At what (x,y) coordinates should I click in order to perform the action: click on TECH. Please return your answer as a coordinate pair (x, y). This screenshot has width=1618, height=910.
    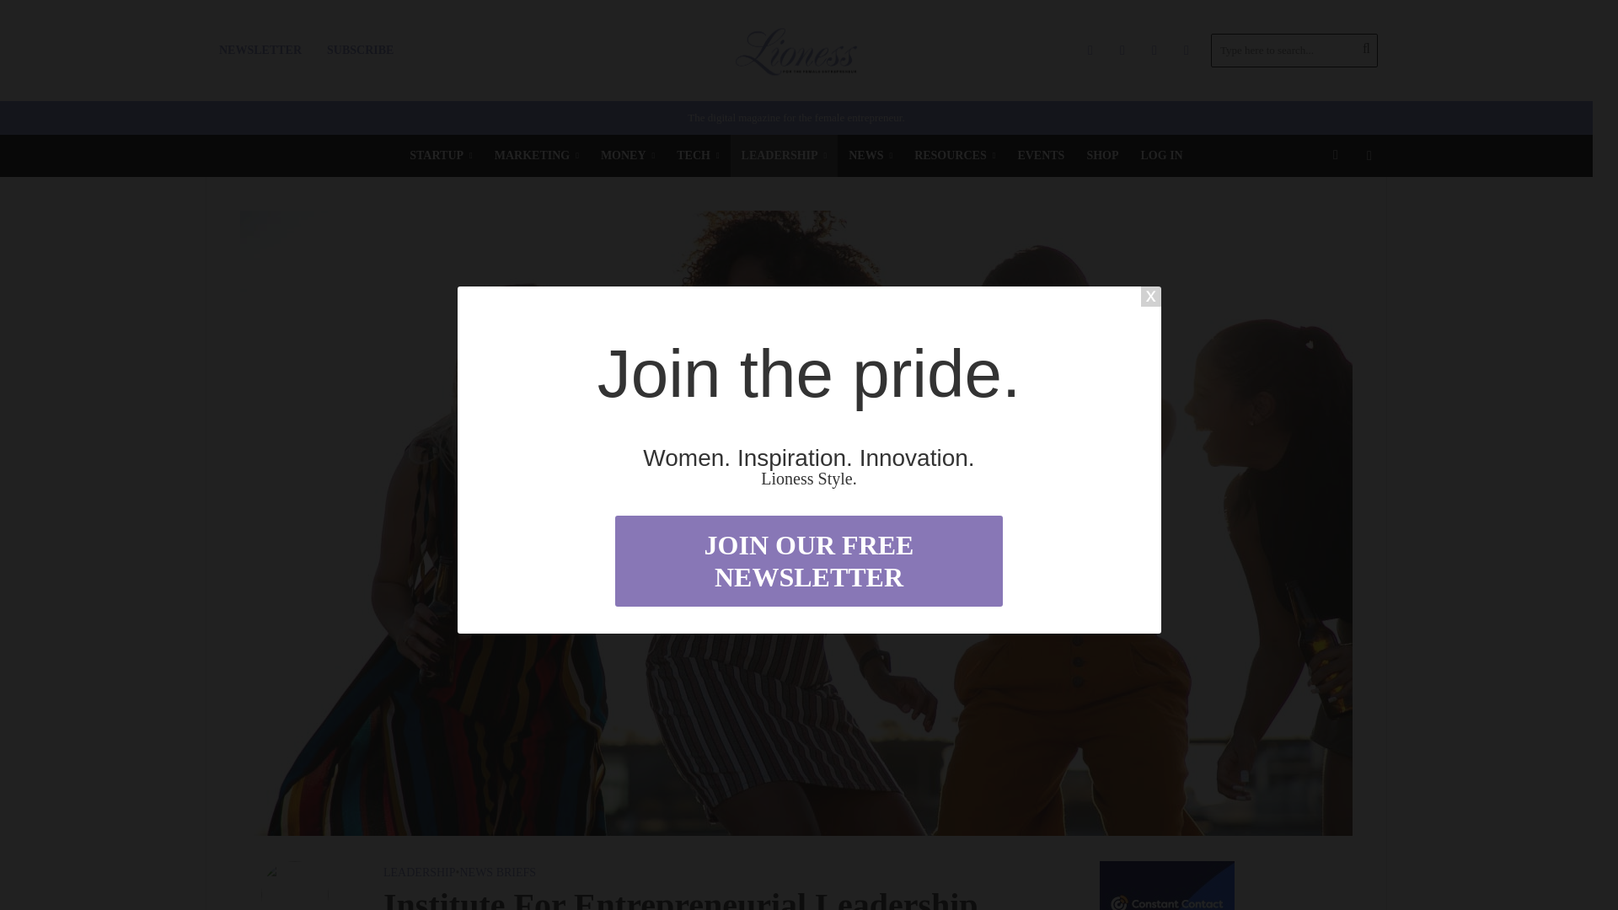
    Looking at the image, I should click on (697, 155).